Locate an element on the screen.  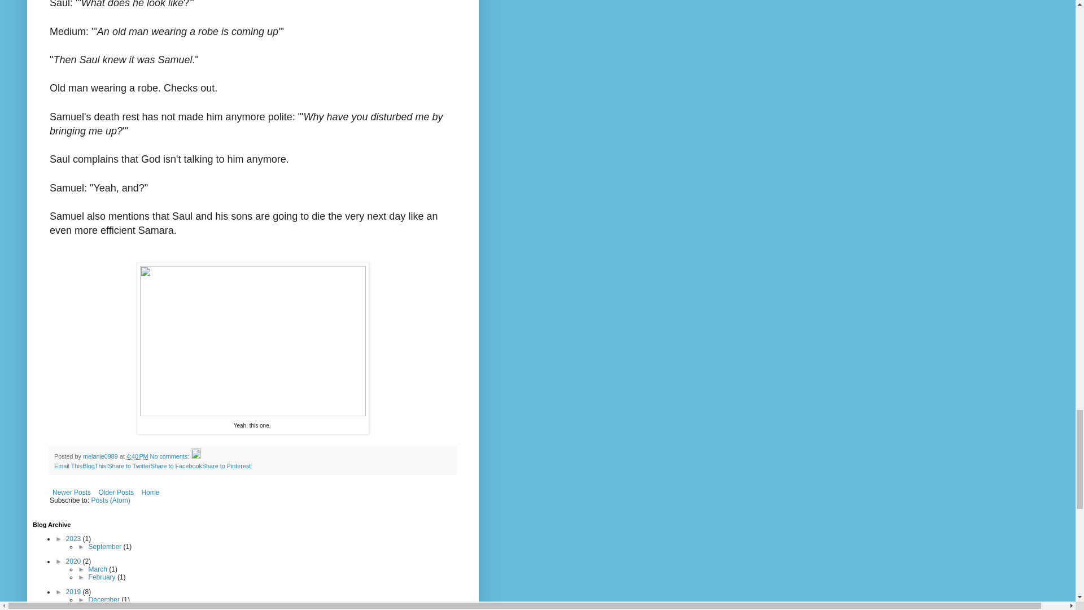
permanent link is located at coordinates (138, 456).